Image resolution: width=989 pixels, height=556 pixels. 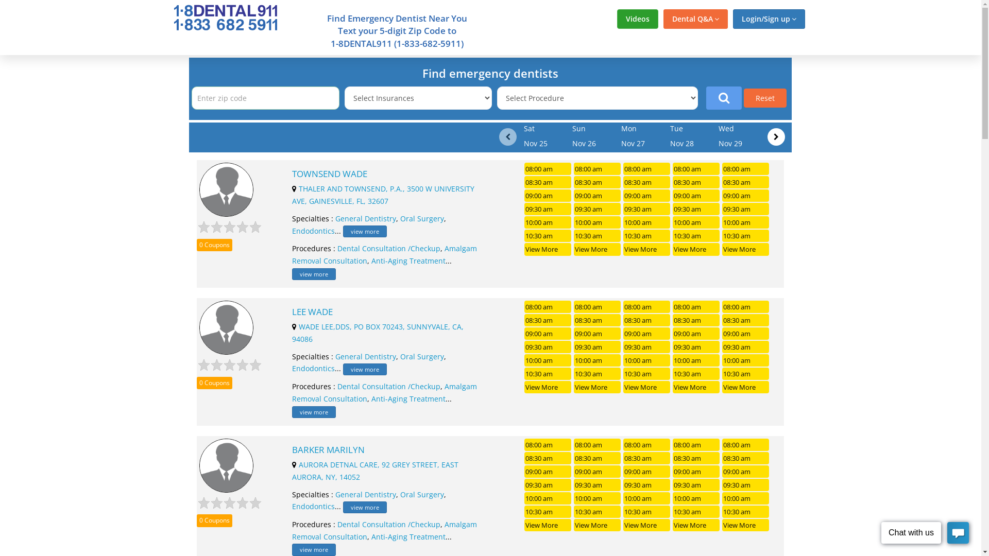 I want to click on District of columbia, so click(x=246, y=325).